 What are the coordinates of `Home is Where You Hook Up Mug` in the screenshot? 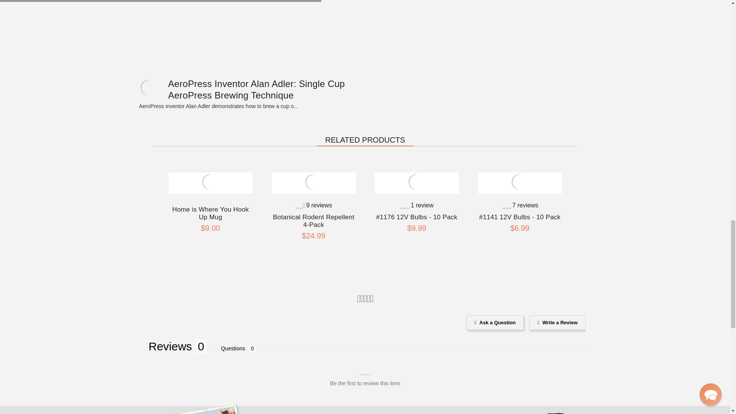 It's located at (210, 182).